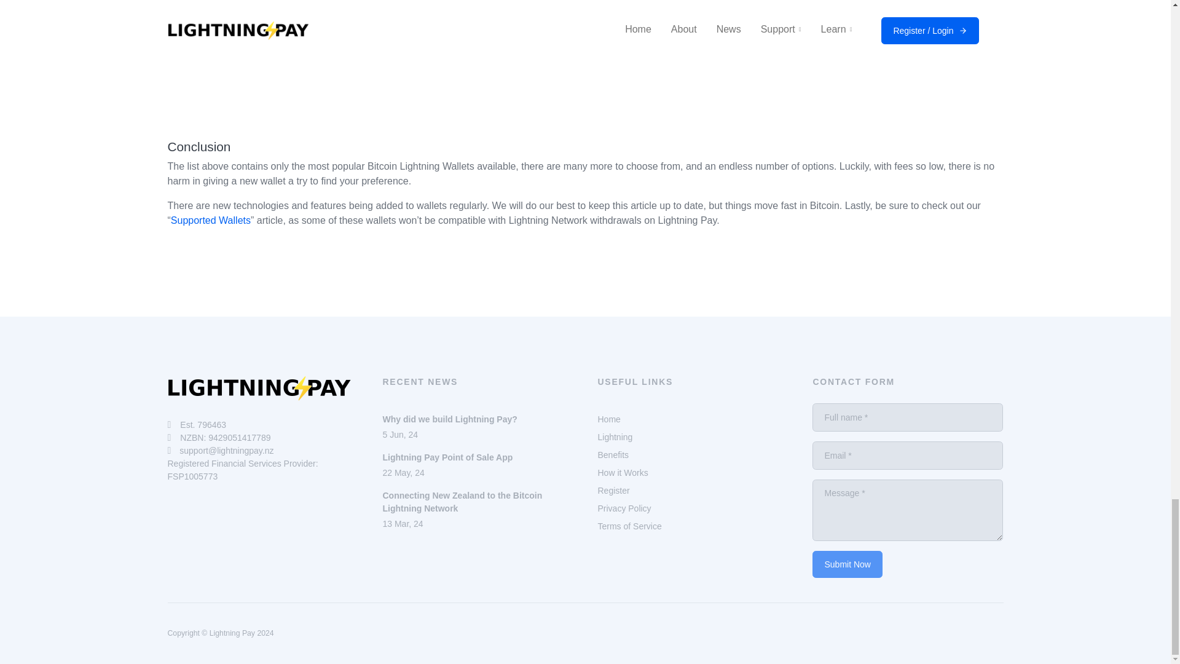 This screenshot has height=664, width=1180. What do you see at coordinates (624, 508) in the screenshot?
I see `Privacy Policy` at bounding box center [624, 508].